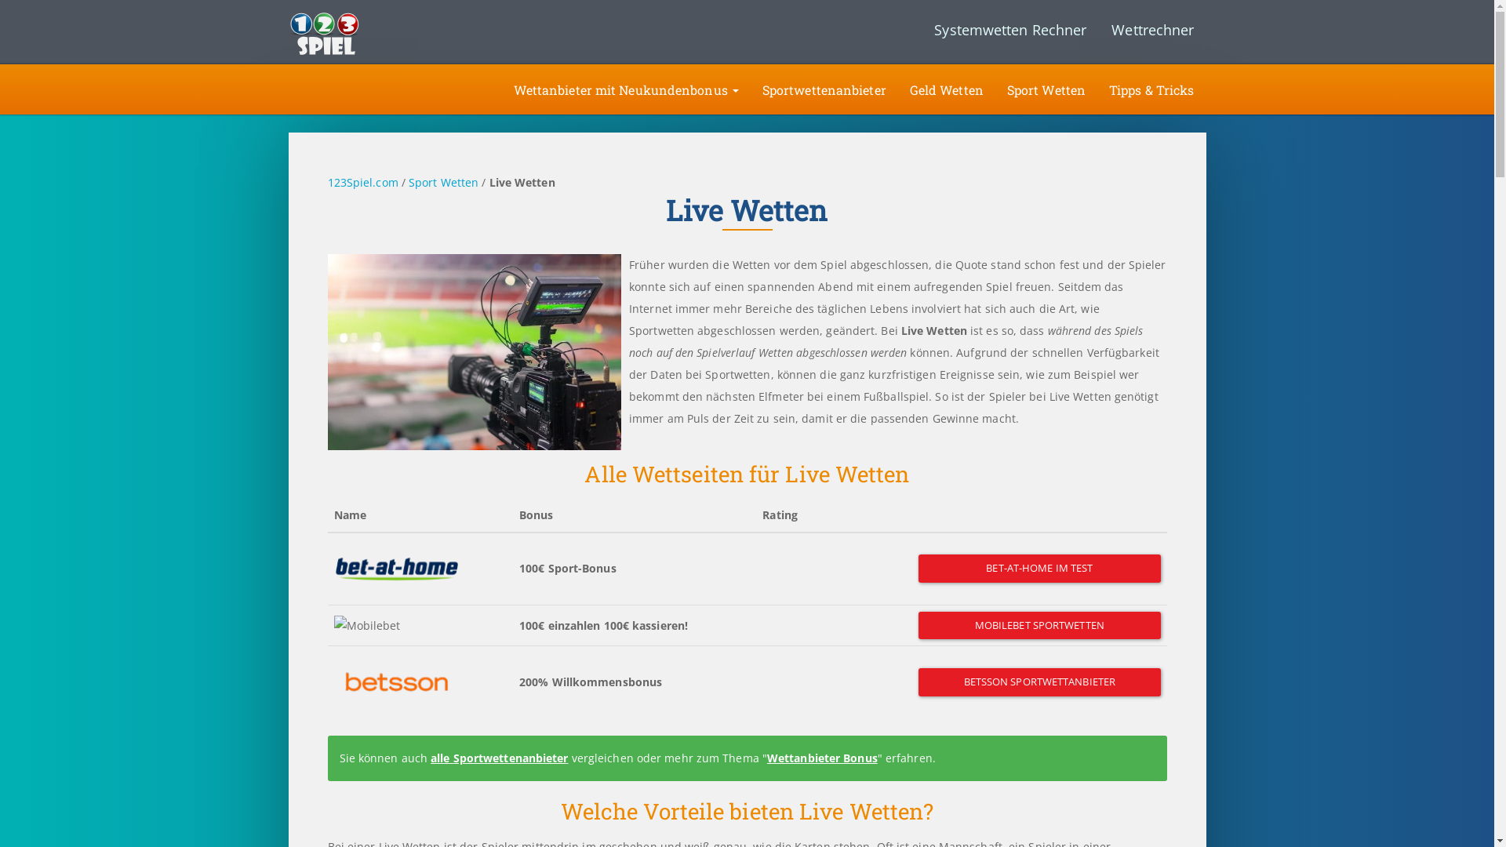  What do you see at coordinates (1039, 569) in the screenshot?
I see `BET-AT-HOME IM TEST` at bounding box center [1039, 569].